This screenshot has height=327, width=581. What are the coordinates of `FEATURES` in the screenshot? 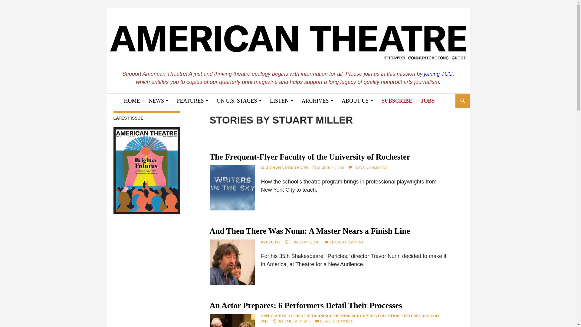 It's located at (192, 101).